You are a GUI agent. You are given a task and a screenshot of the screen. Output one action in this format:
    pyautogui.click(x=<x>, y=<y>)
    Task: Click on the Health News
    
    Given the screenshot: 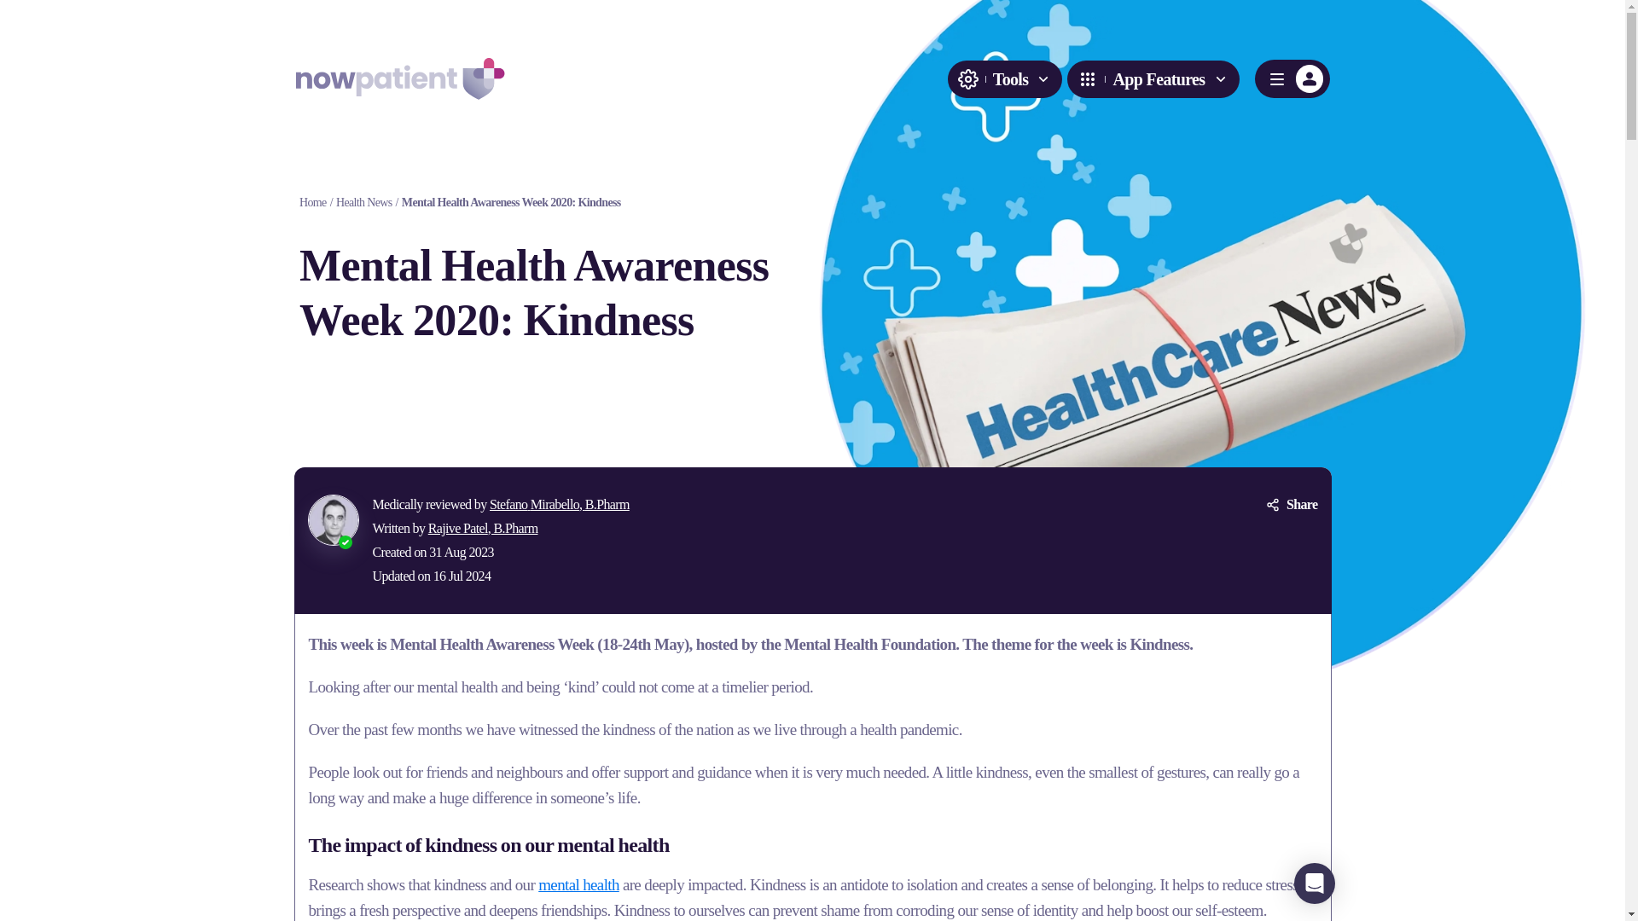 What is the action you would take?
    pyautogui.click(x=363, y=203)
    